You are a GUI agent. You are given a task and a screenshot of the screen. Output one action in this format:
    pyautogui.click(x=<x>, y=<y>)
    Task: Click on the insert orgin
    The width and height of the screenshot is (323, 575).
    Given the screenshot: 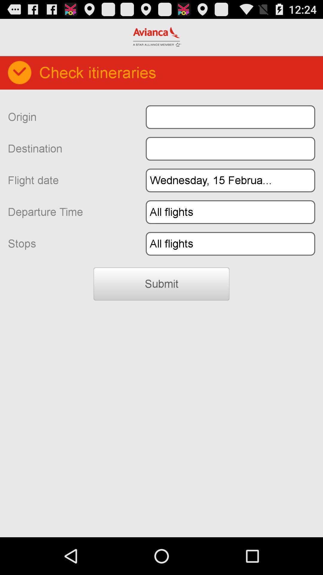 What is the action you would take?
    pyautogui.click(x=230, y=117)
    